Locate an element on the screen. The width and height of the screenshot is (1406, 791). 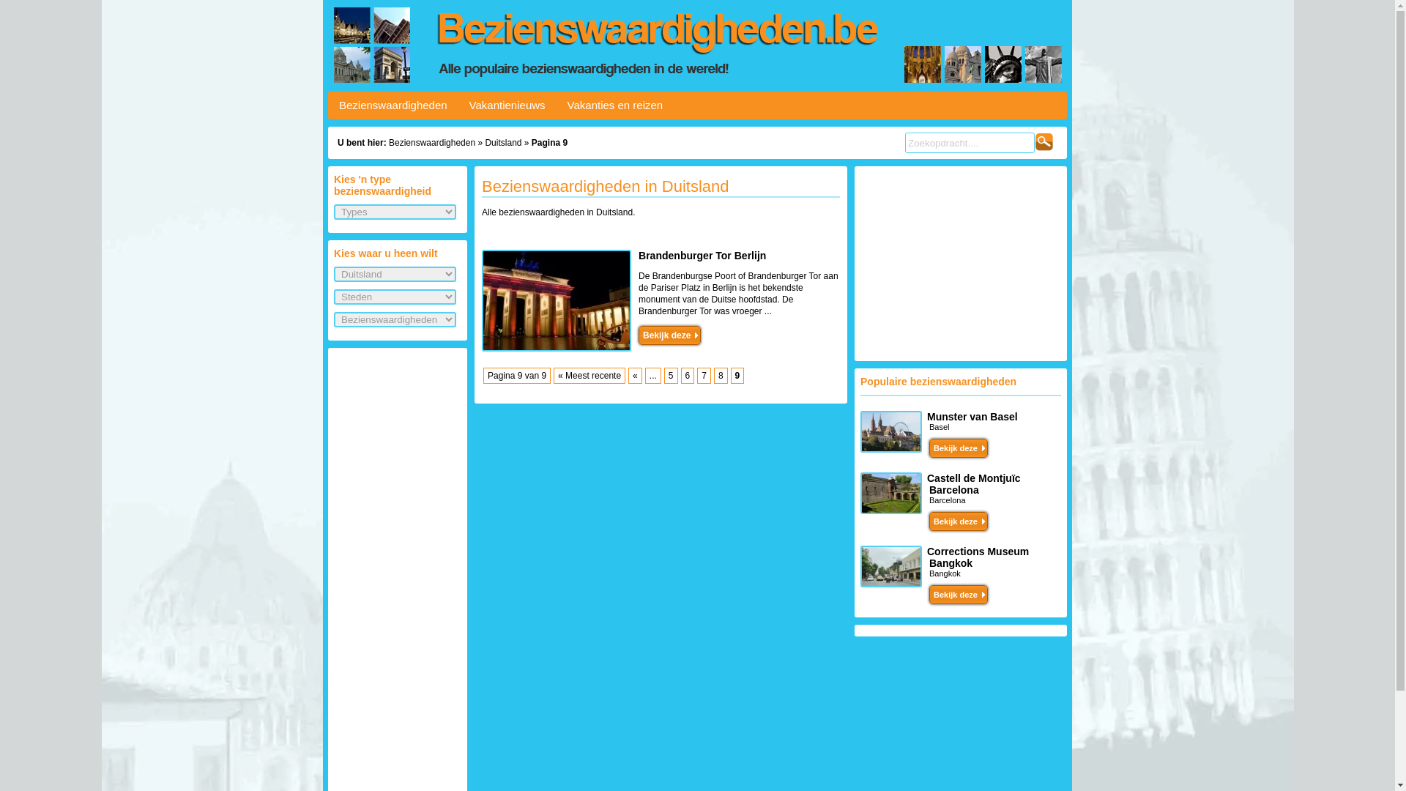
Munster van Basel is located at coordinates (972, 417).